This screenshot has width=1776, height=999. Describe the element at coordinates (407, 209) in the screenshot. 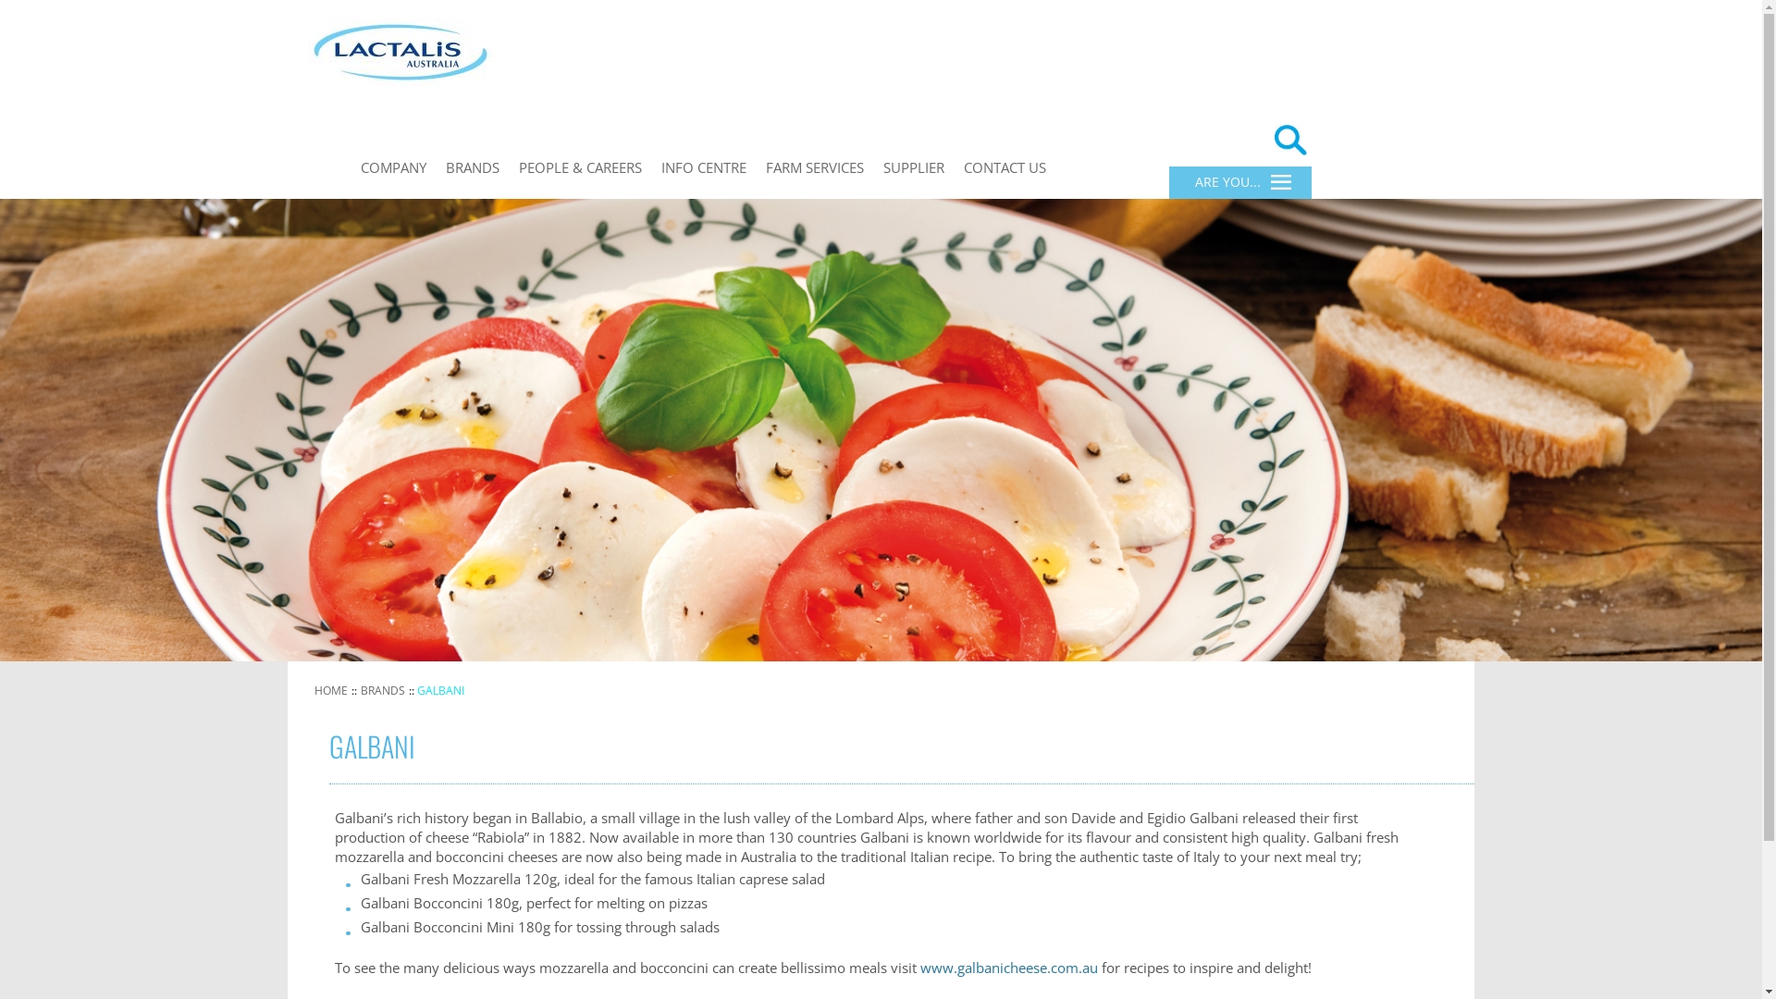

I see `WHO WE ARE` at that location.